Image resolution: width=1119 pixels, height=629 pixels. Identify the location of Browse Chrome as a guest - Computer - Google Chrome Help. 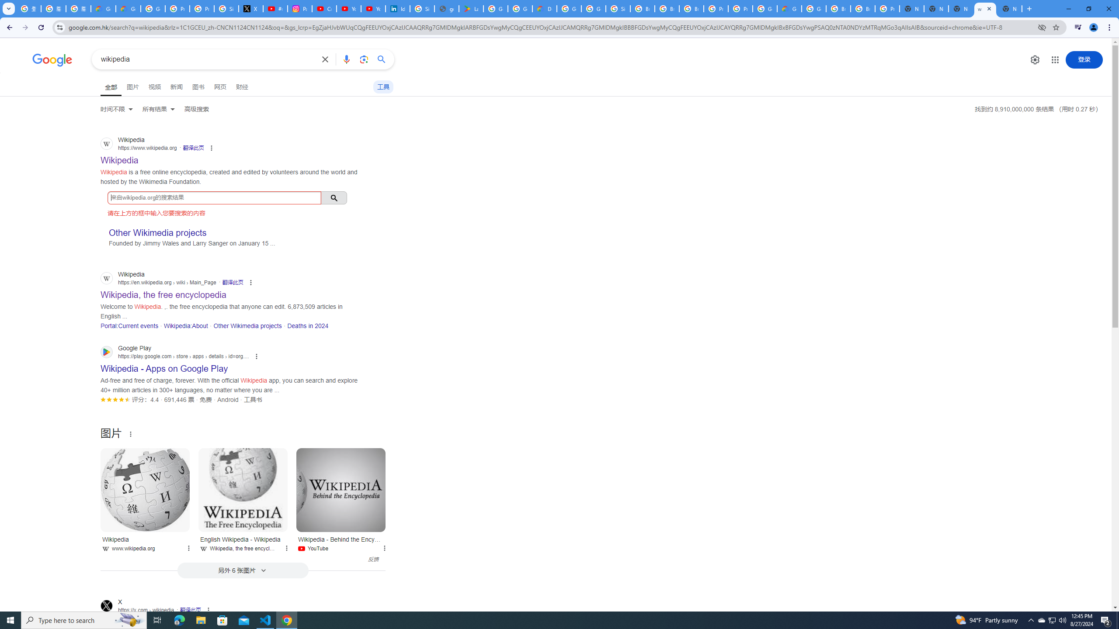
(667, 9).